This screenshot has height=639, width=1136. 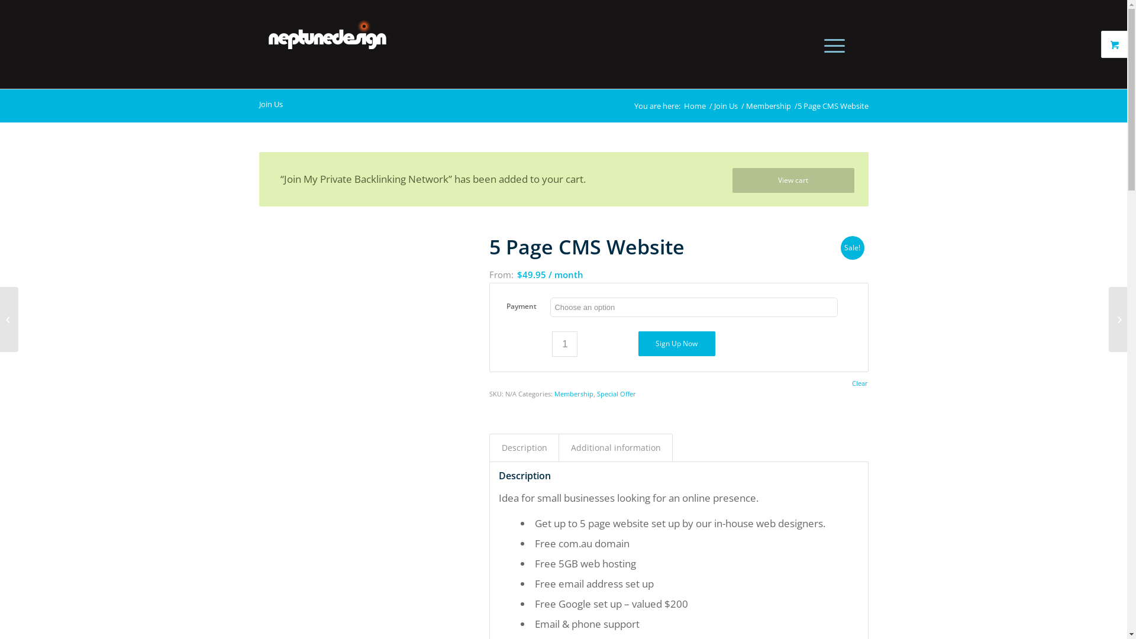 What do you see at coordinates (615, 448) in the screenshot?
I see `Additional information` at bounding box center [615, 448].